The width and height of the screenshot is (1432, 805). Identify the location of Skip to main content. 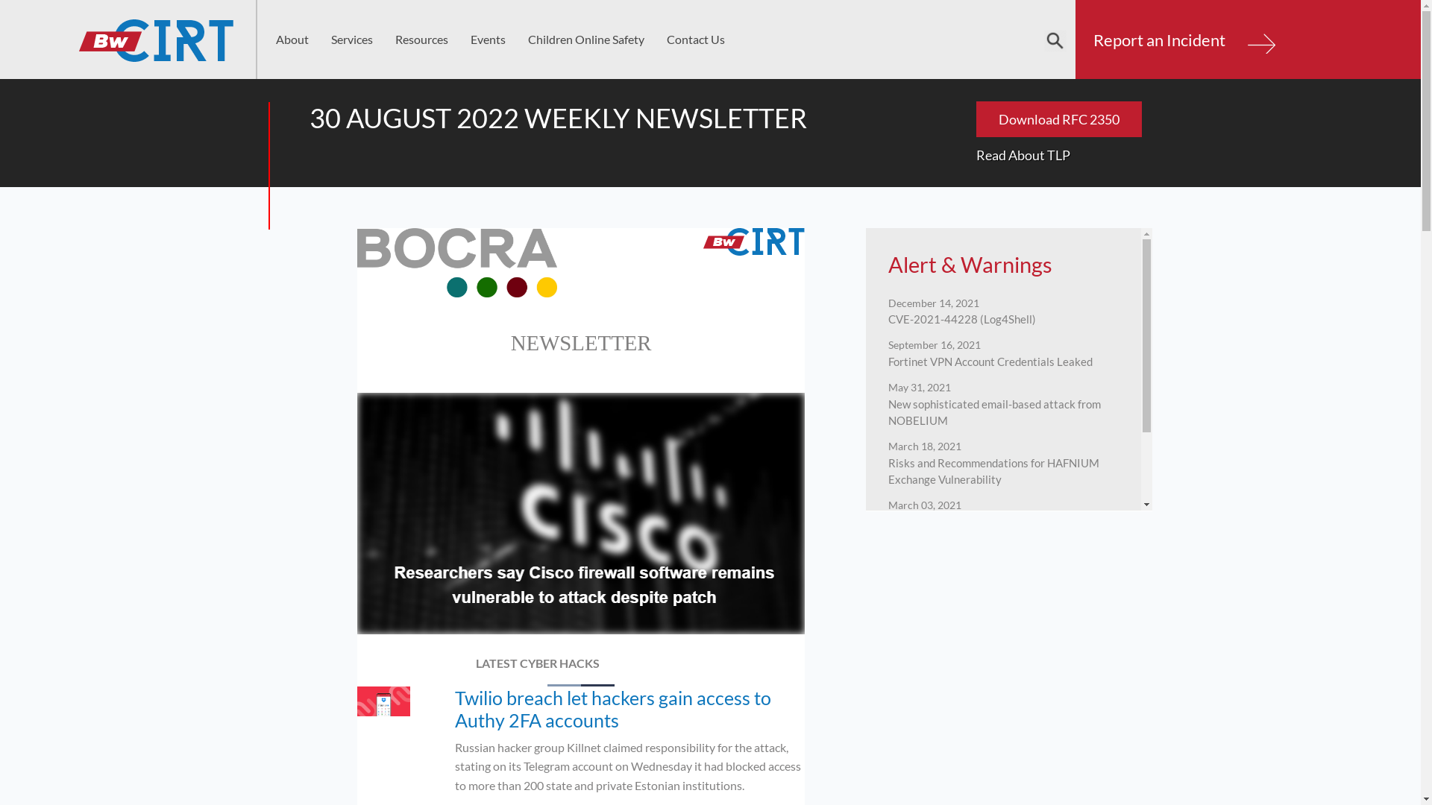
(0, 0).